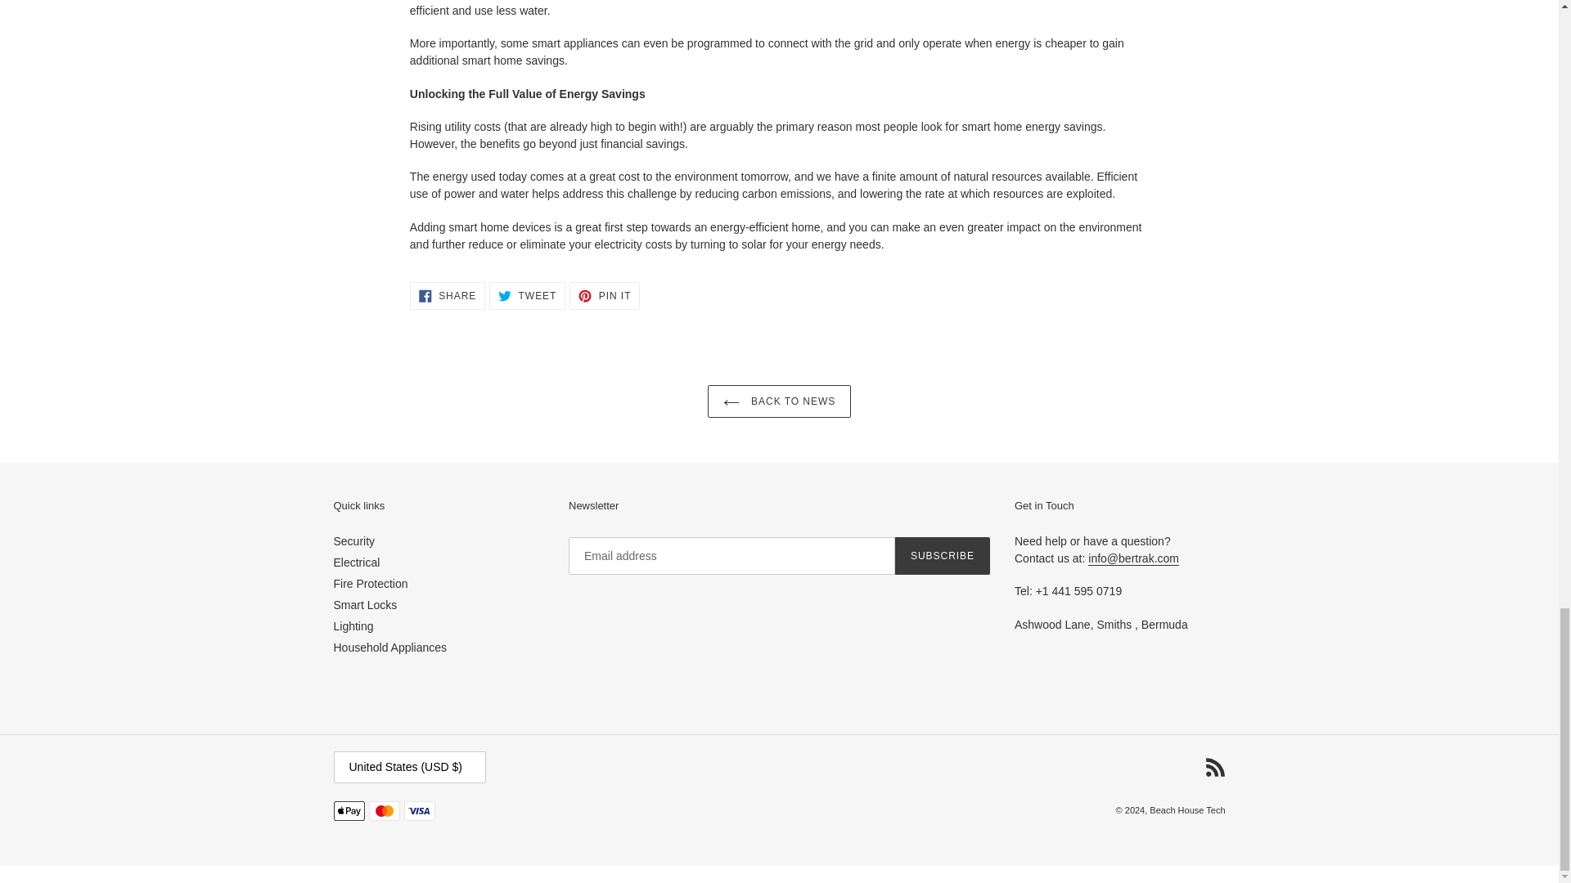  What do you see at coordinates (779, 401) in the screenshot?
I see `Security` at bounding box center [779, 401].